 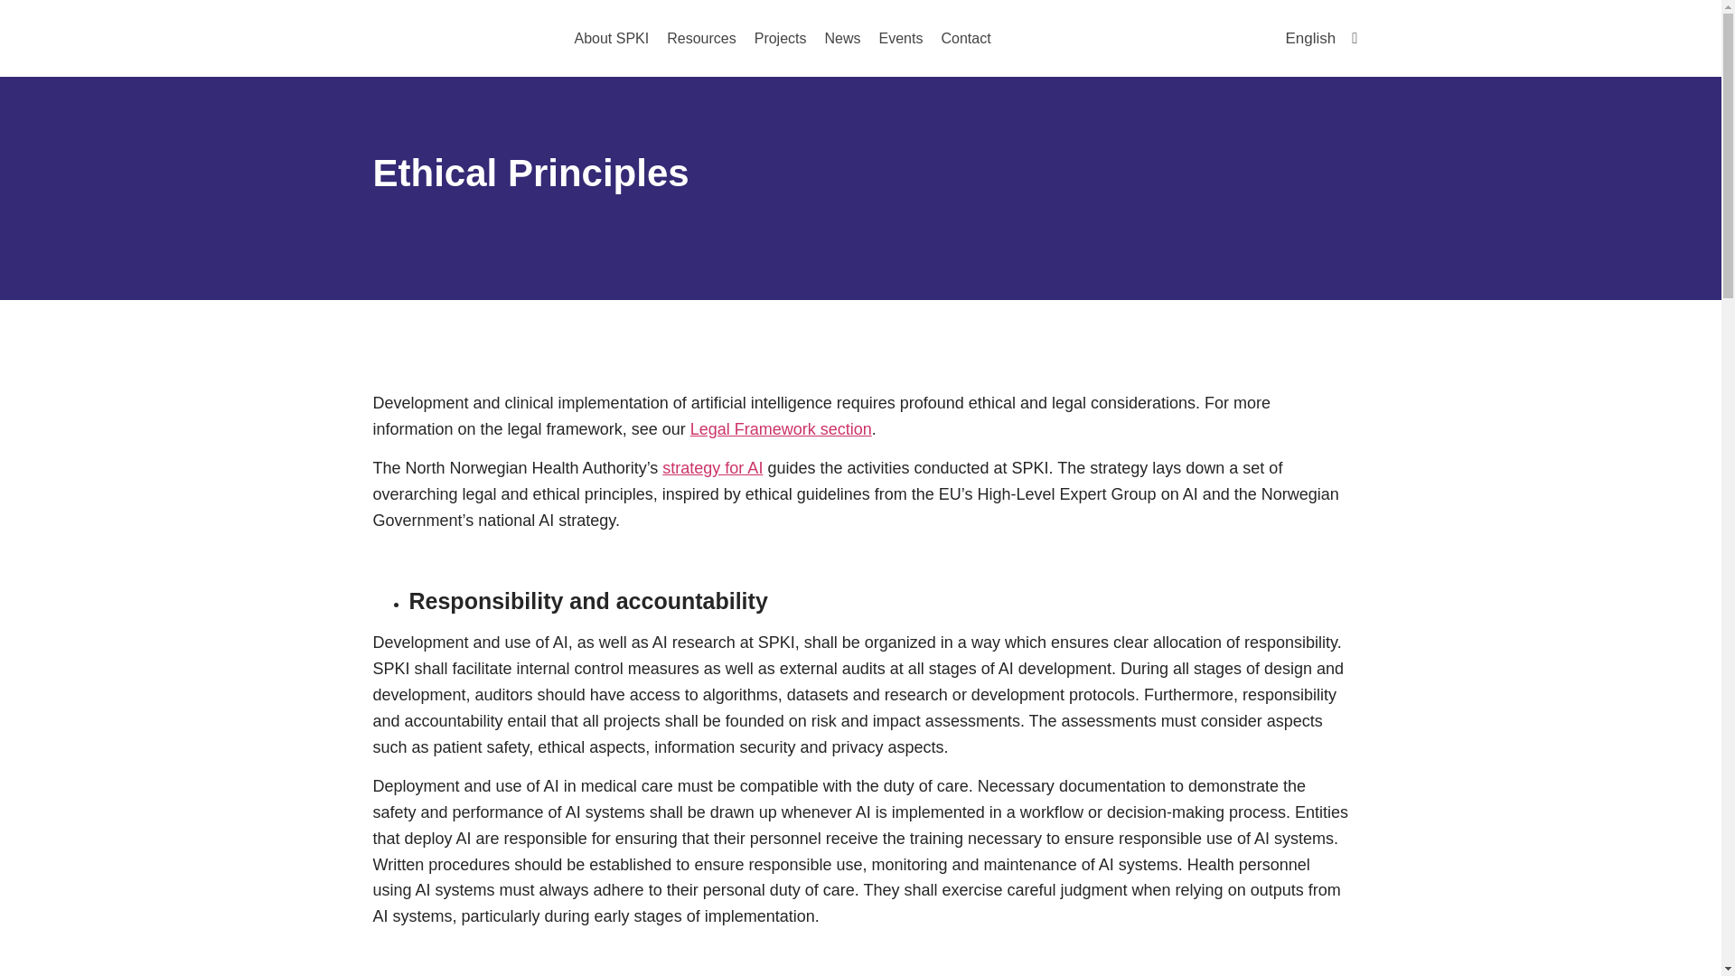 What do you see at coordinates (712, 468) in the screenshot?
I see `strategy for AI` at bounding box center [712, 468].